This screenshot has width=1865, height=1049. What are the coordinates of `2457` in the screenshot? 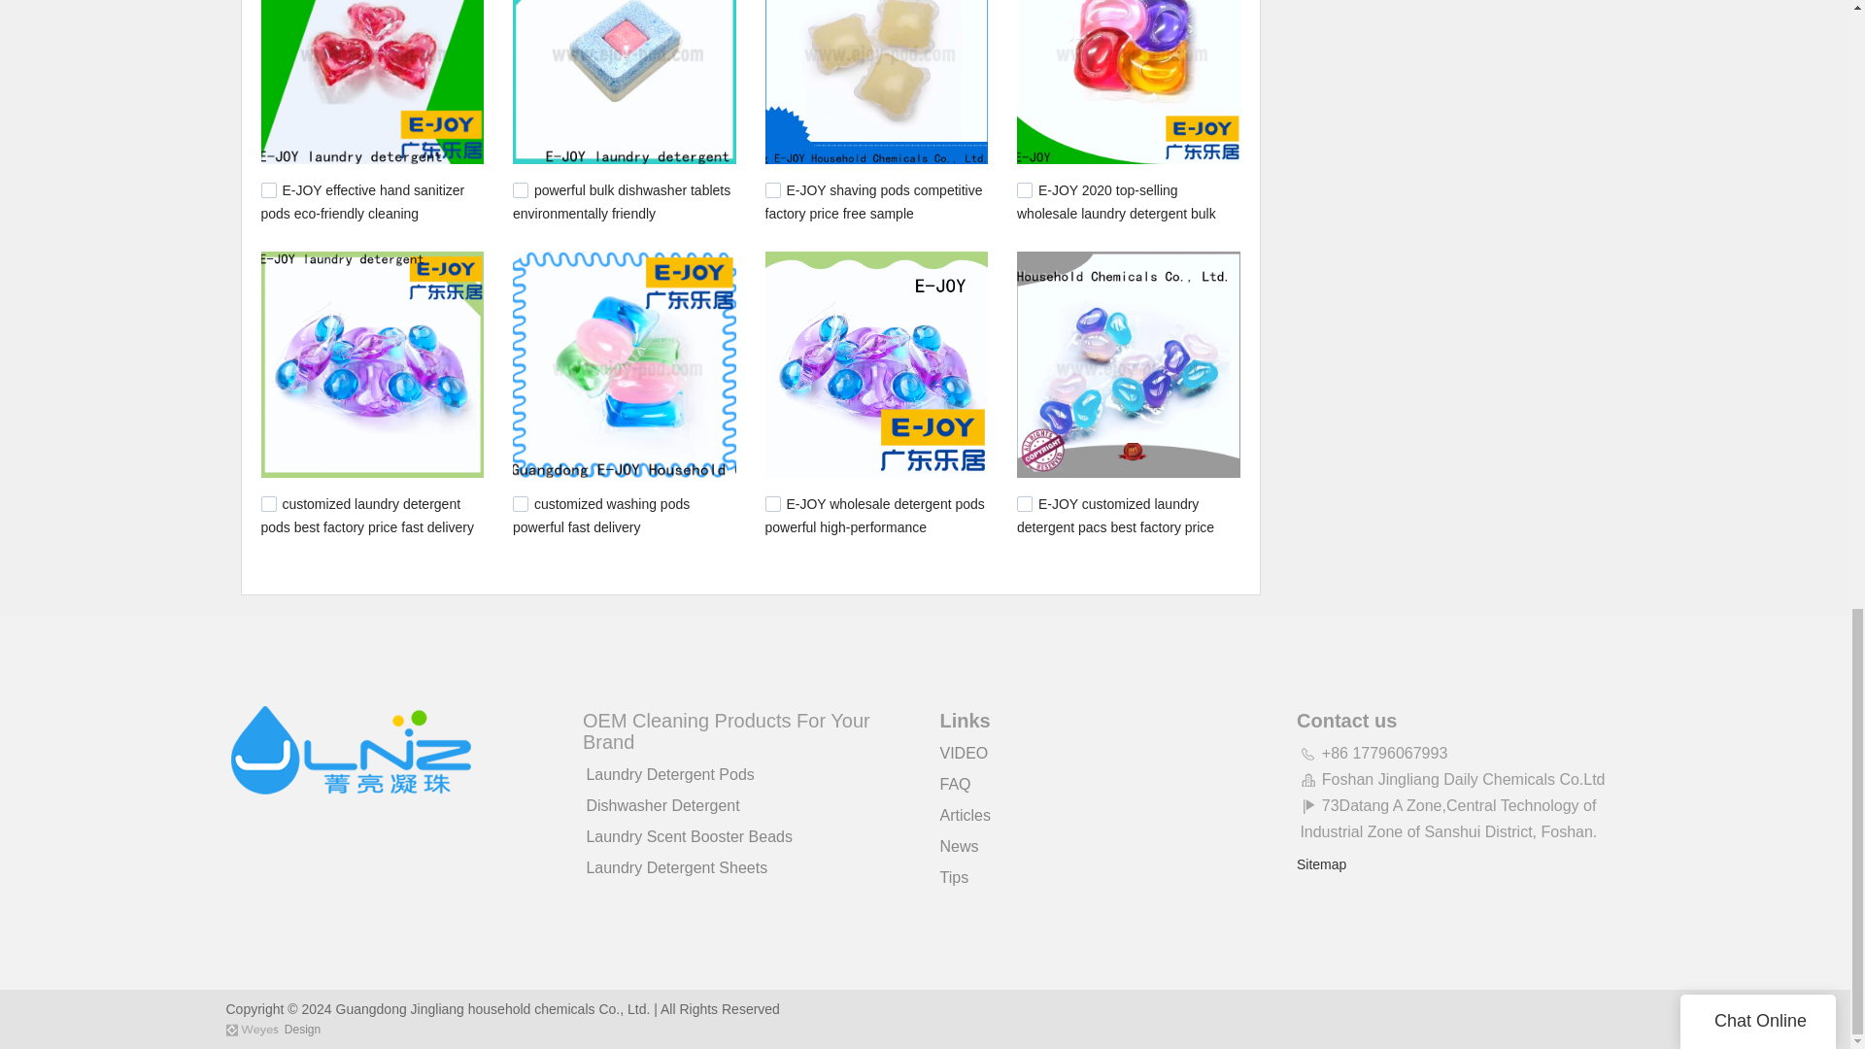 It's located at (773, 503).